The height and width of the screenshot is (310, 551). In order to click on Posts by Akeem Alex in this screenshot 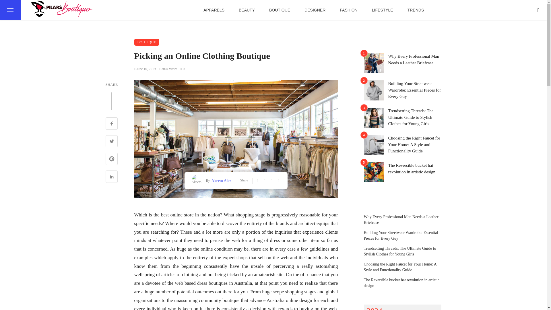, I will do `click(220, 180)`.